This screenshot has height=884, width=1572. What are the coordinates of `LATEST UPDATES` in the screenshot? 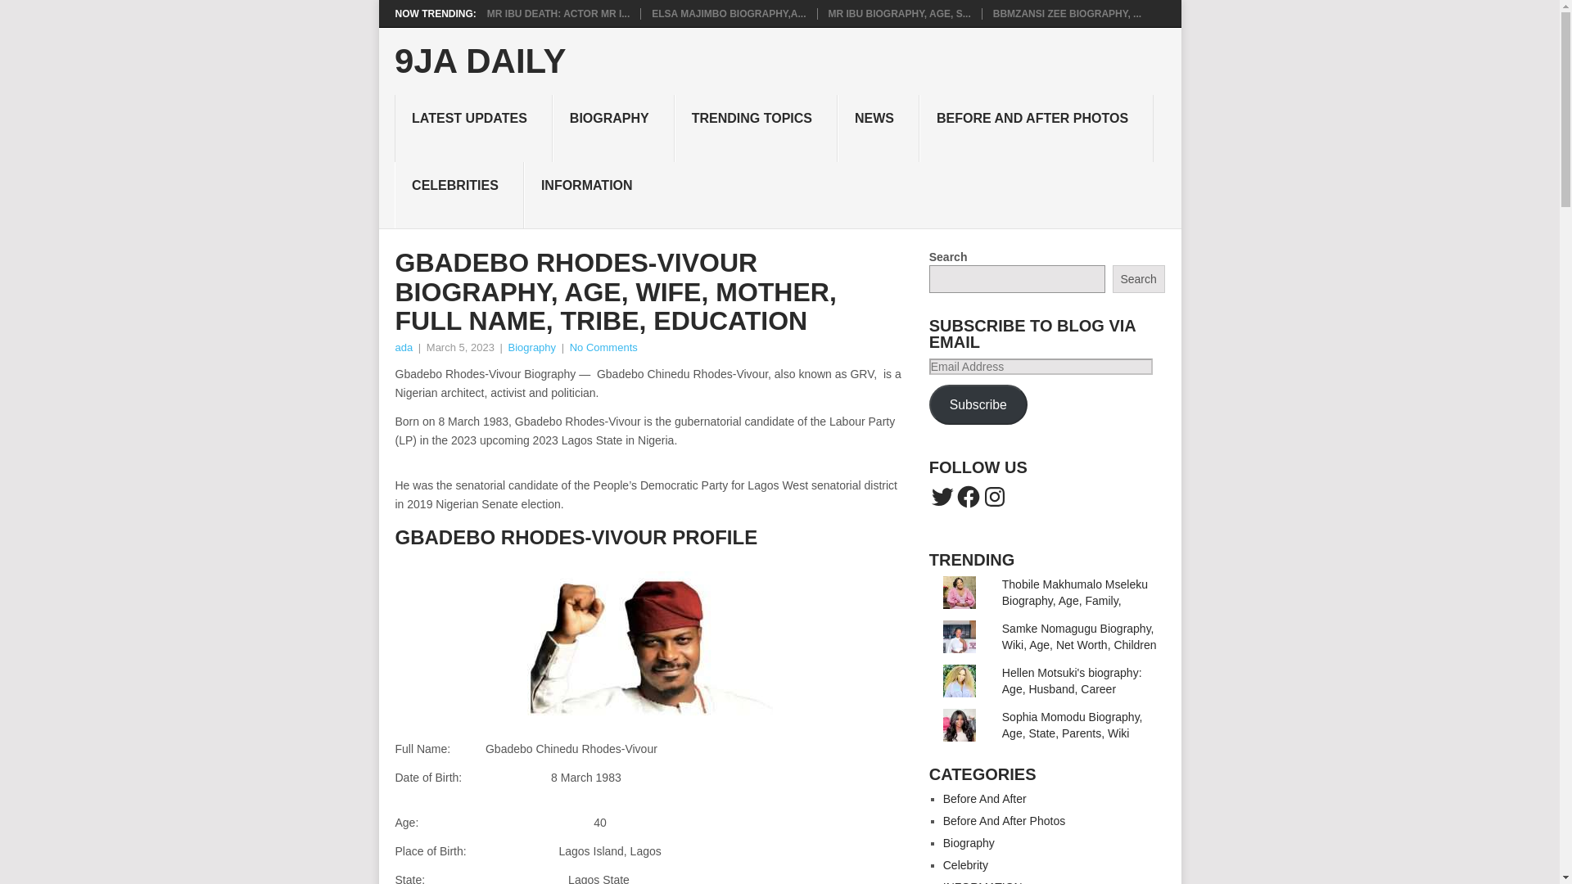 It's located at (473, 128).